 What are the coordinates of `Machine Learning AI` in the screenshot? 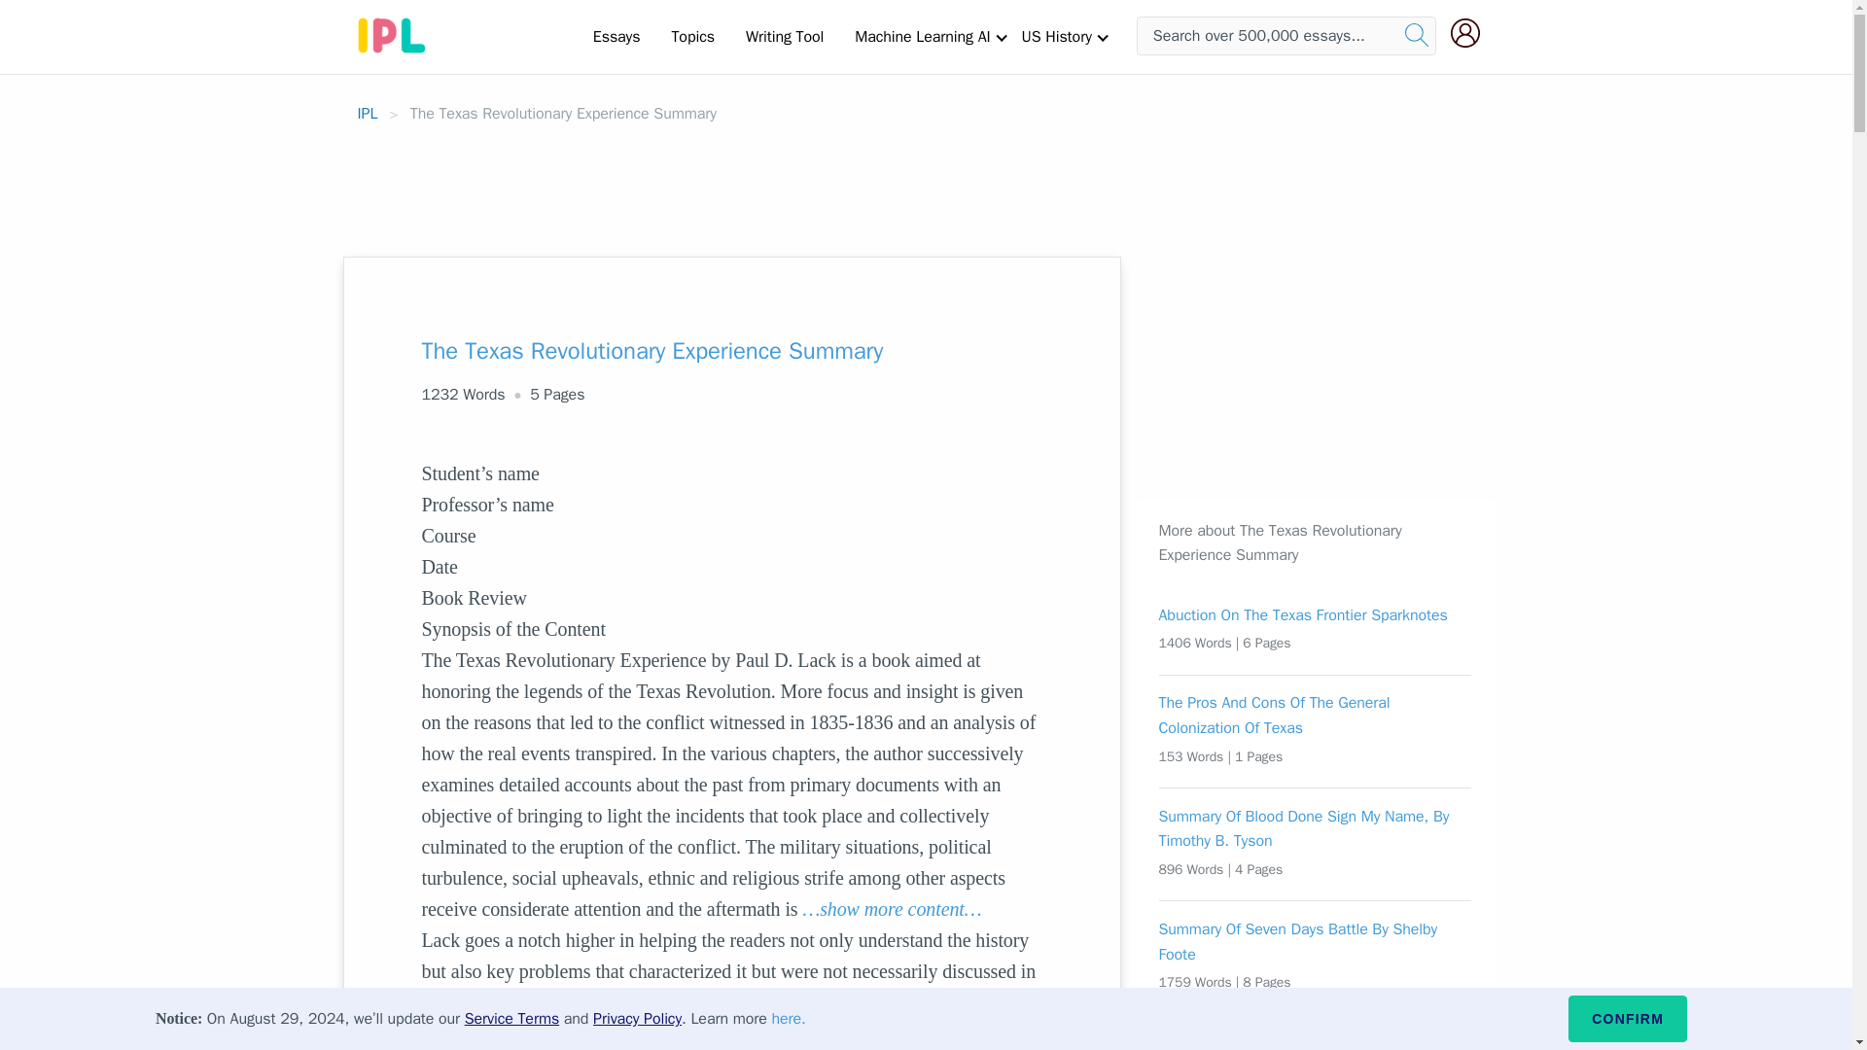 It's located at (922, 36).